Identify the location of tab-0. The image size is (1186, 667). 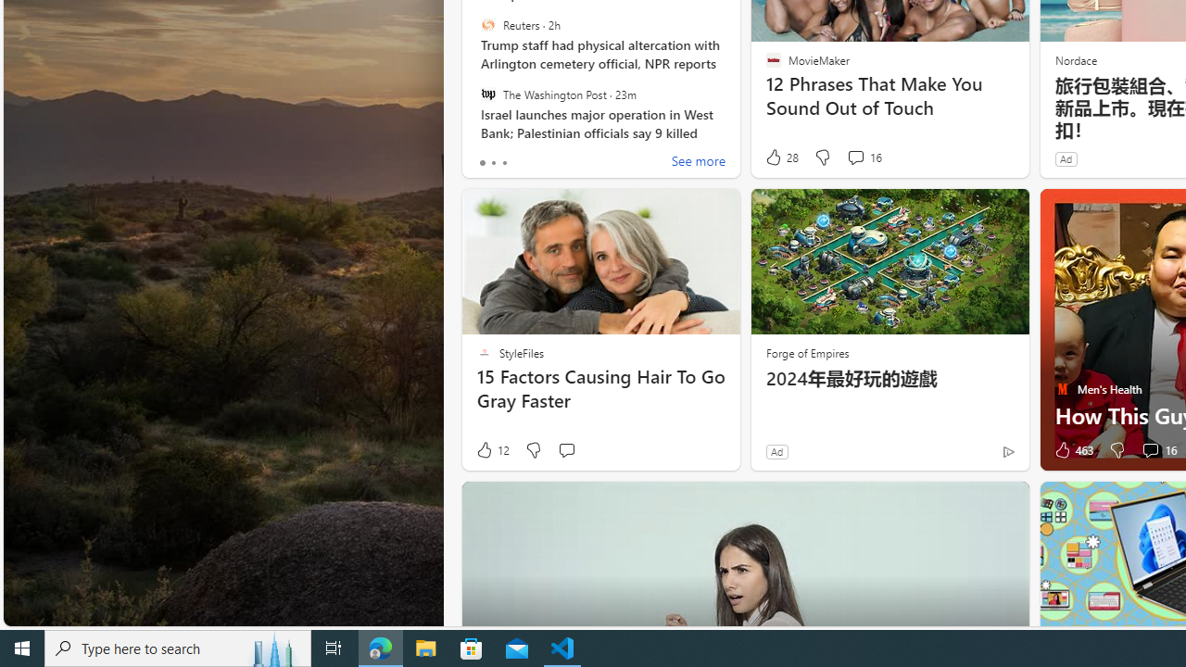
(482, 163).